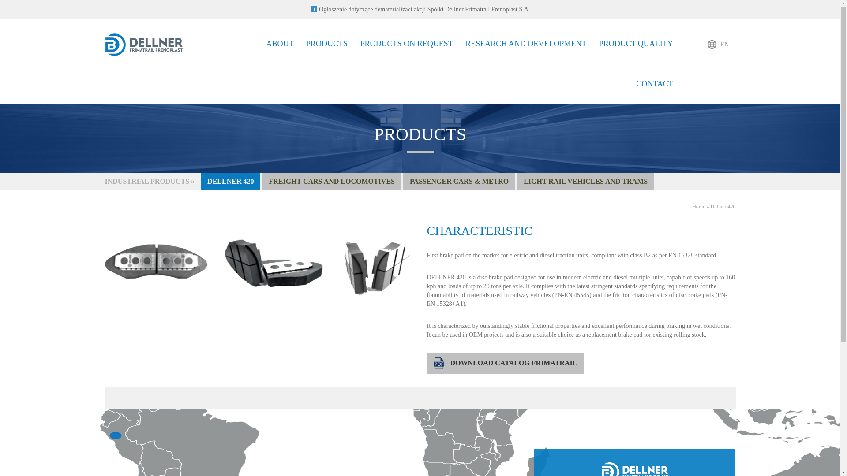  Describe the element at coordinates (636, 44) in the screenshot. I see `PRODUCT QUALITY` at that location.